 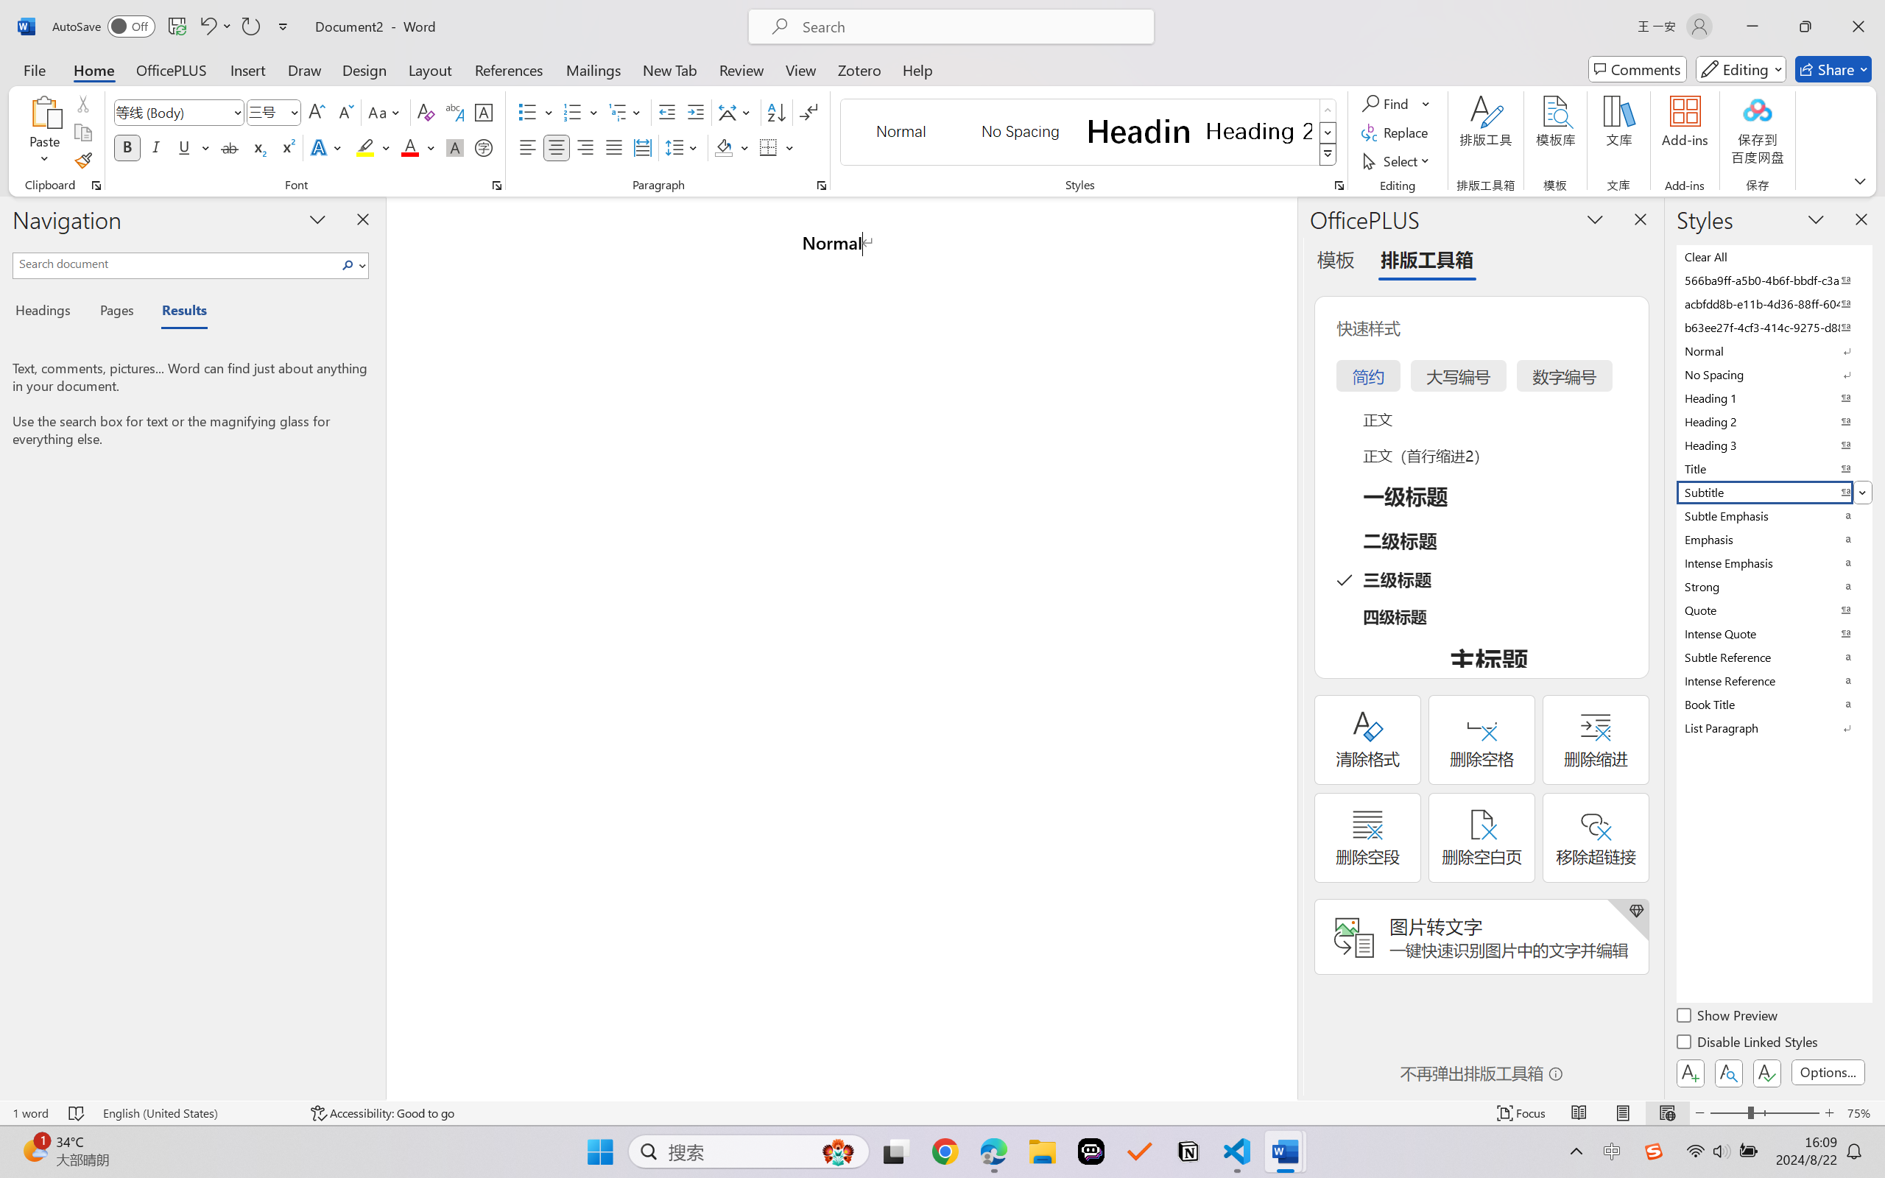 I want to click on Align Right, so click(x=586, y=147).